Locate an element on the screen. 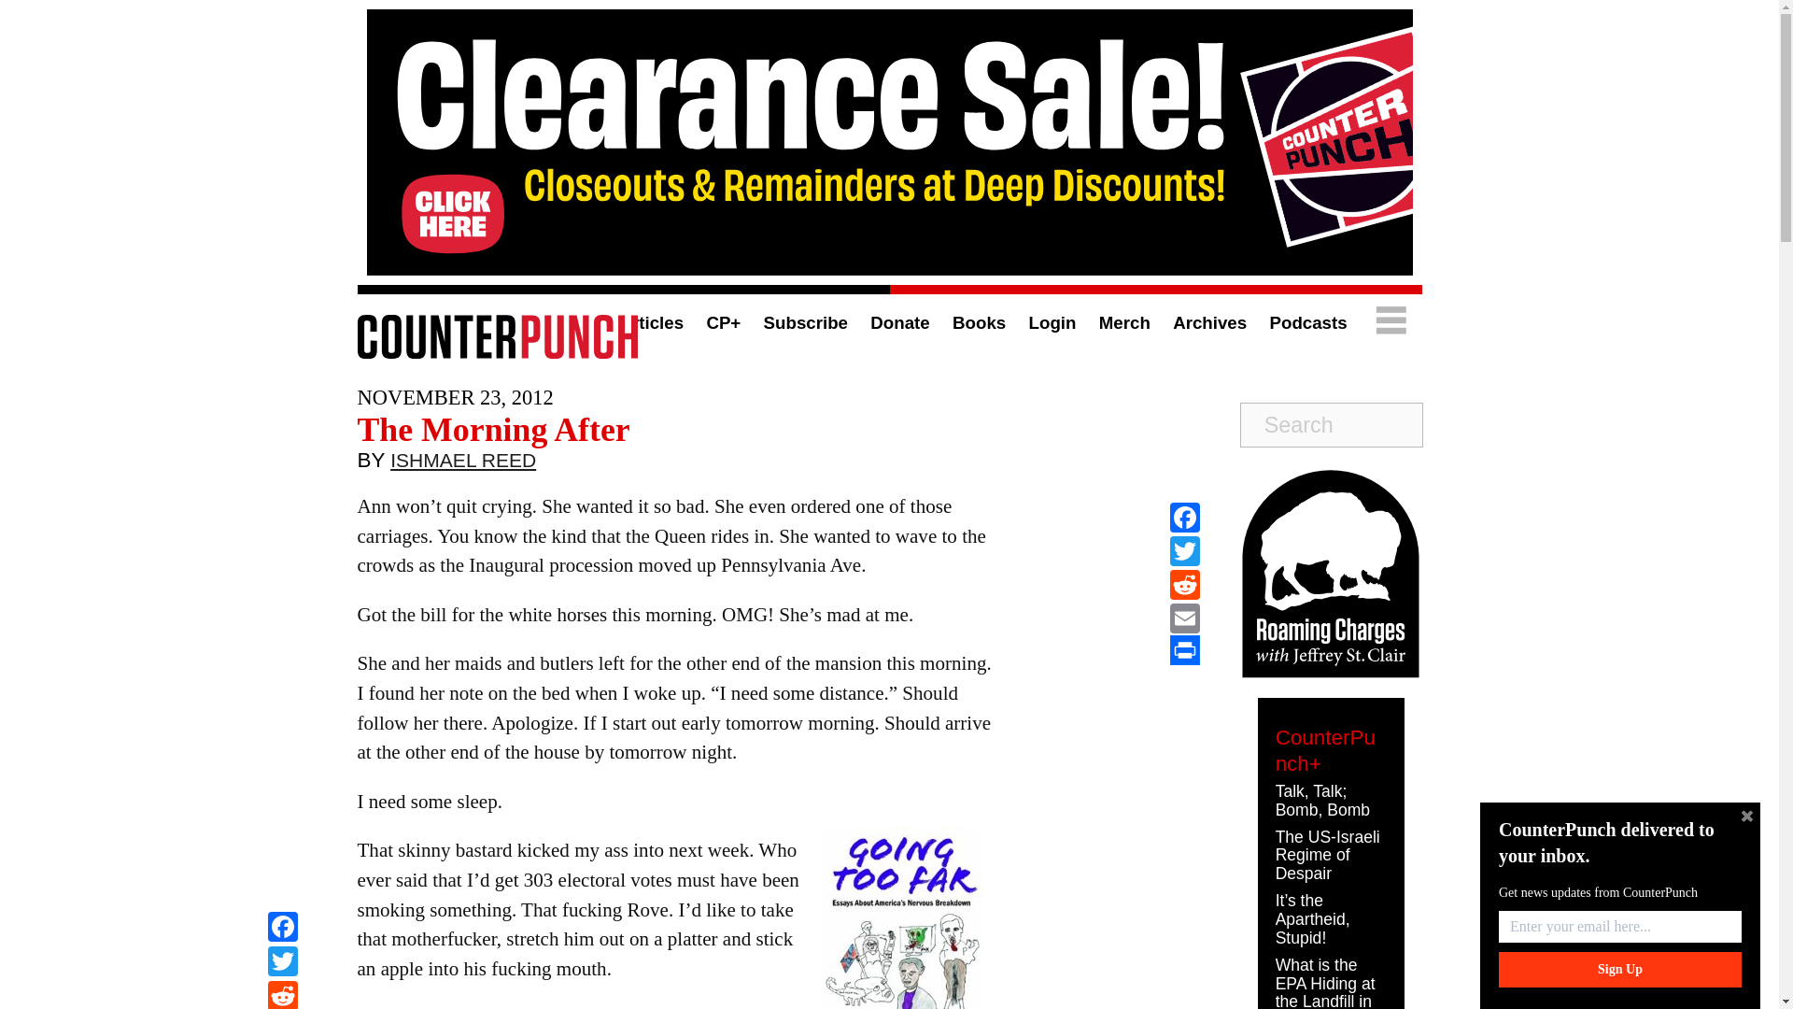  Merch is located at coordinates (1124, 322).